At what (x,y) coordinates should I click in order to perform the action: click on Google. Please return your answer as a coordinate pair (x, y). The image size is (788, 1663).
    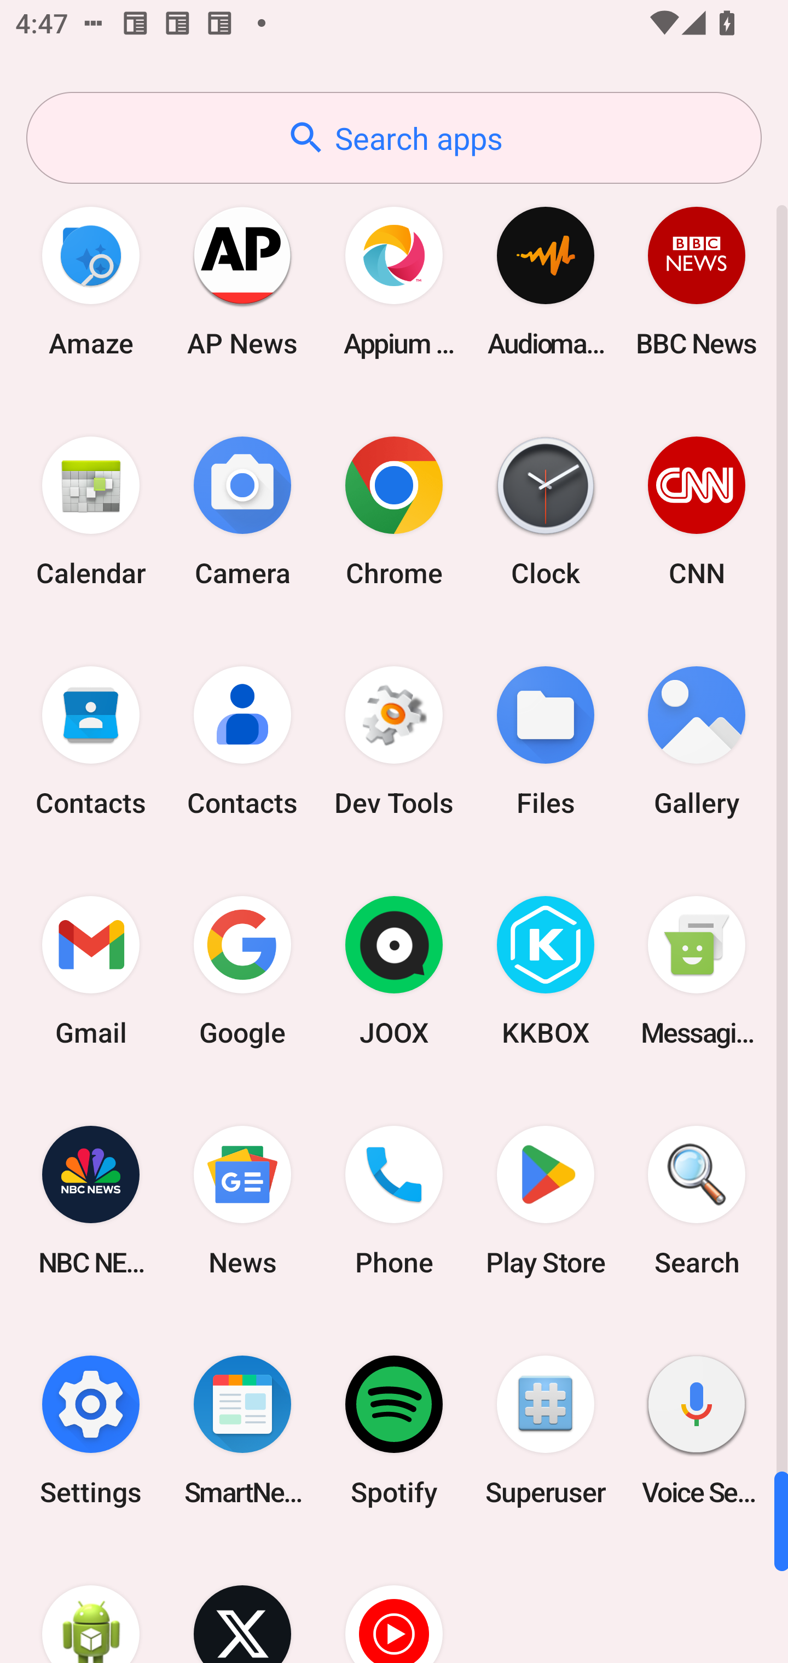
    Looking at the image, I should click on (242, 971).